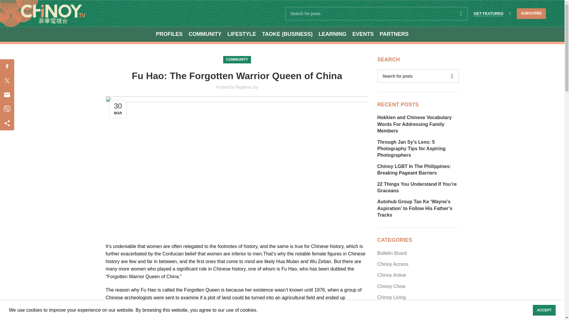  I want to click on LEARNING, so click(333, 34).